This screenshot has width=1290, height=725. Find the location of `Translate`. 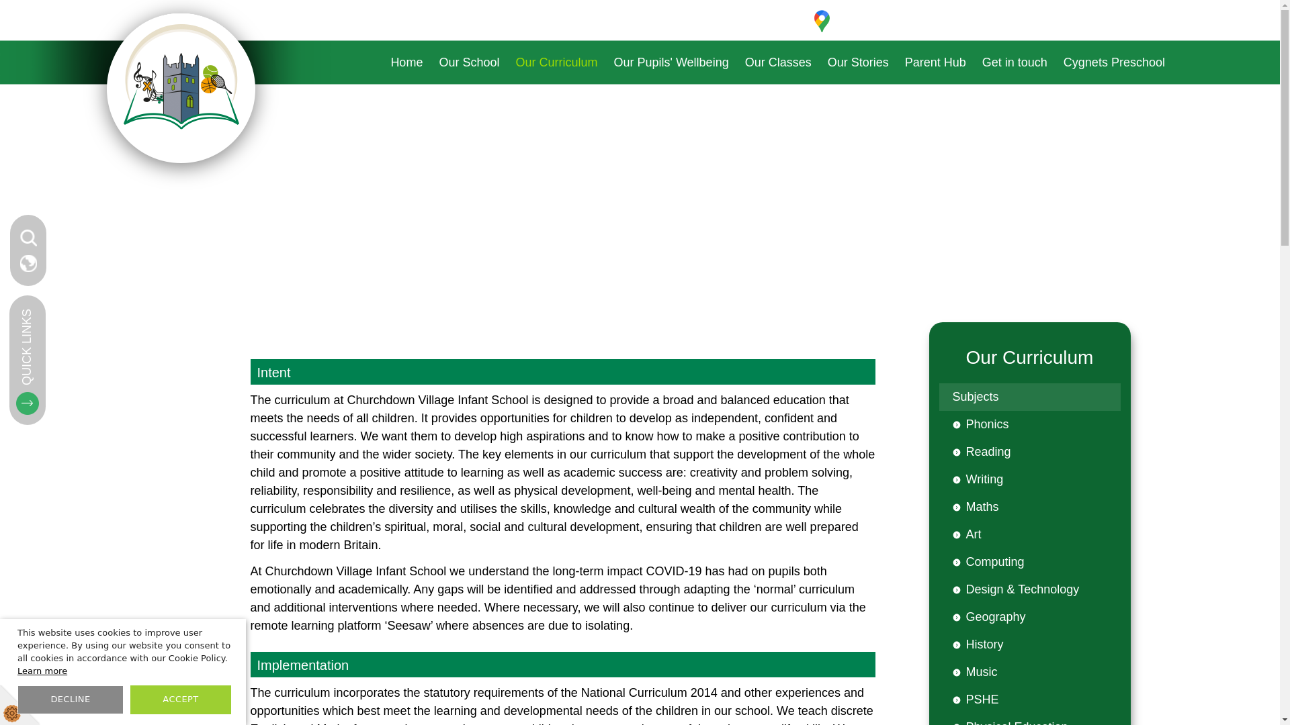

Translate is located at coordinates (28, 263).